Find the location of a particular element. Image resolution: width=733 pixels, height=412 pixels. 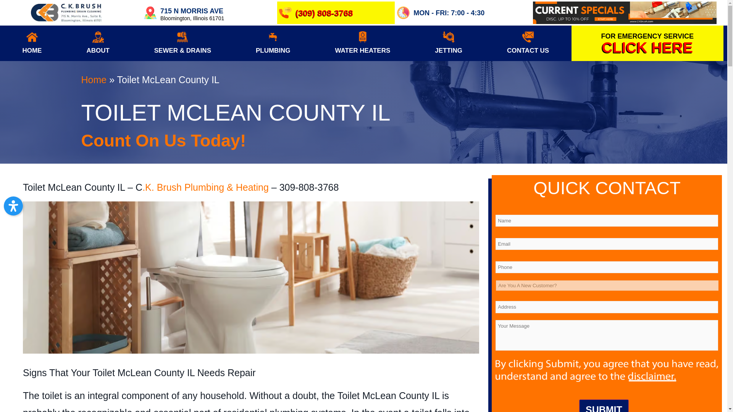

HOME is located at coordinates (32, 43).